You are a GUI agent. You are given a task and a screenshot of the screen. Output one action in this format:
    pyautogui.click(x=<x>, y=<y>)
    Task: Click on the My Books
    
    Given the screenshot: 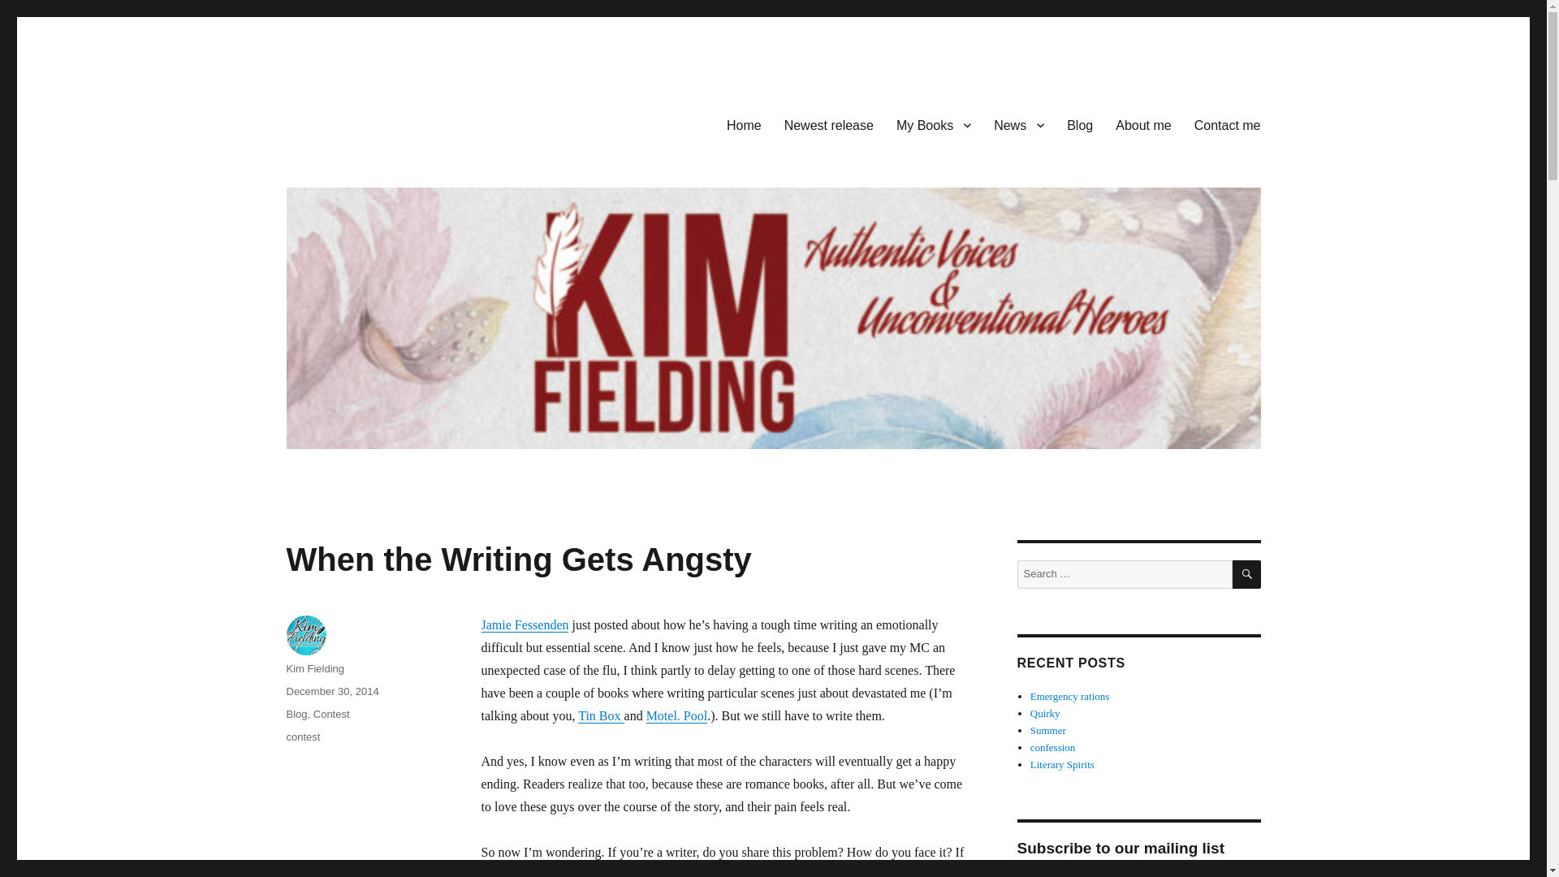 What is the action you would take?
    pyautogui.click(x=934, y=124)
    